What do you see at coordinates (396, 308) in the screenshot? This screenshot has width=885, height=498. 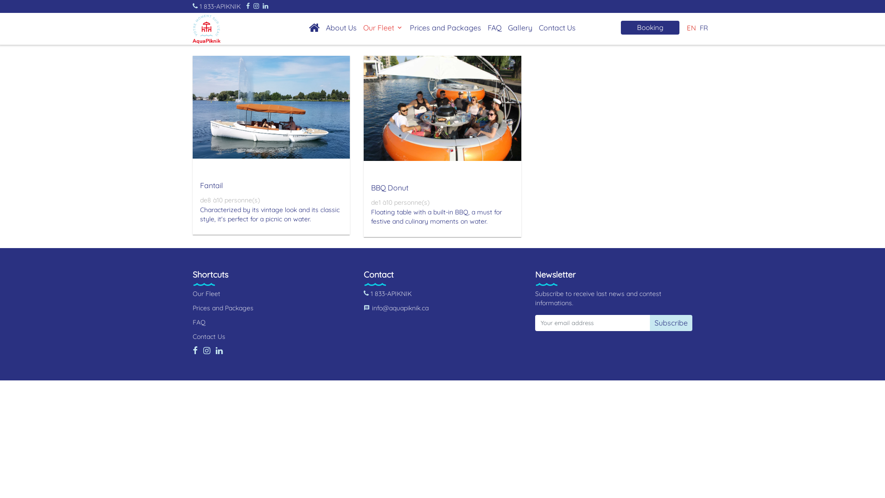 I see `info@aquapiknik.ca` at bounding box center [396, 308].